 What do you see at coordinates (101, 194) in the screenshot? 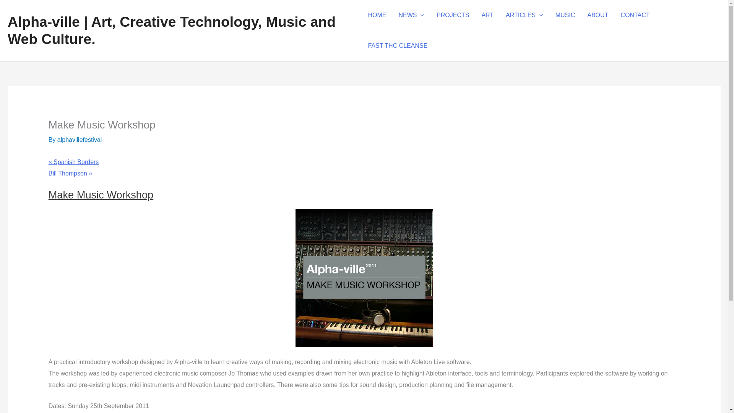
I see `Make Music Workshop` at bounding box center [101, 194].